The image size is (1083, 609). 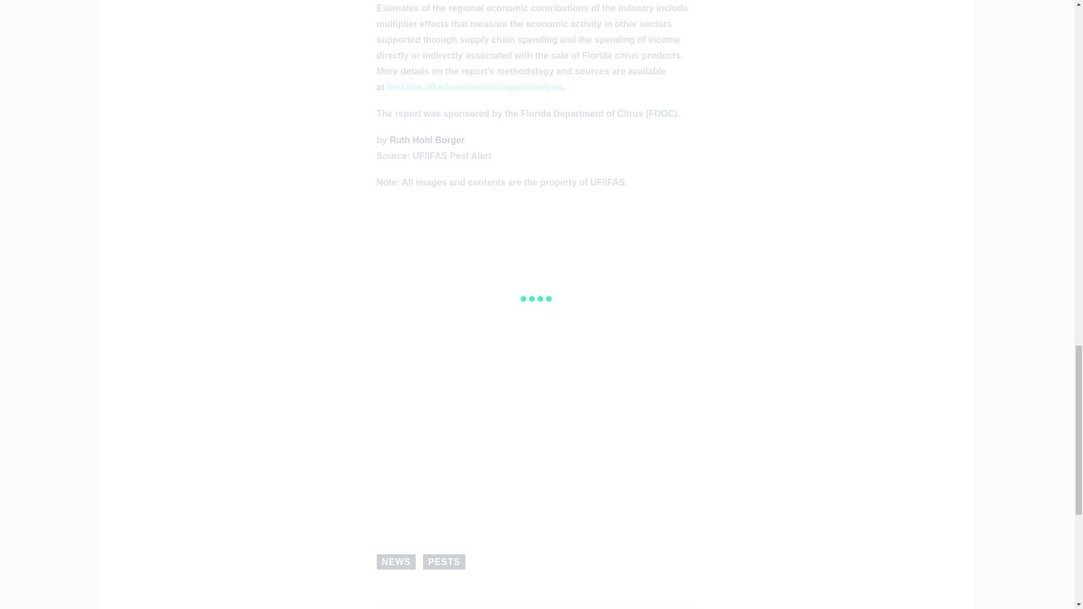 I want to click on PESTS, so click(x=444, y=562).